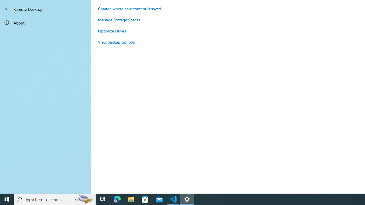 This screenshot has width=365, height=205. I want to click on Start, so click(7, 199).